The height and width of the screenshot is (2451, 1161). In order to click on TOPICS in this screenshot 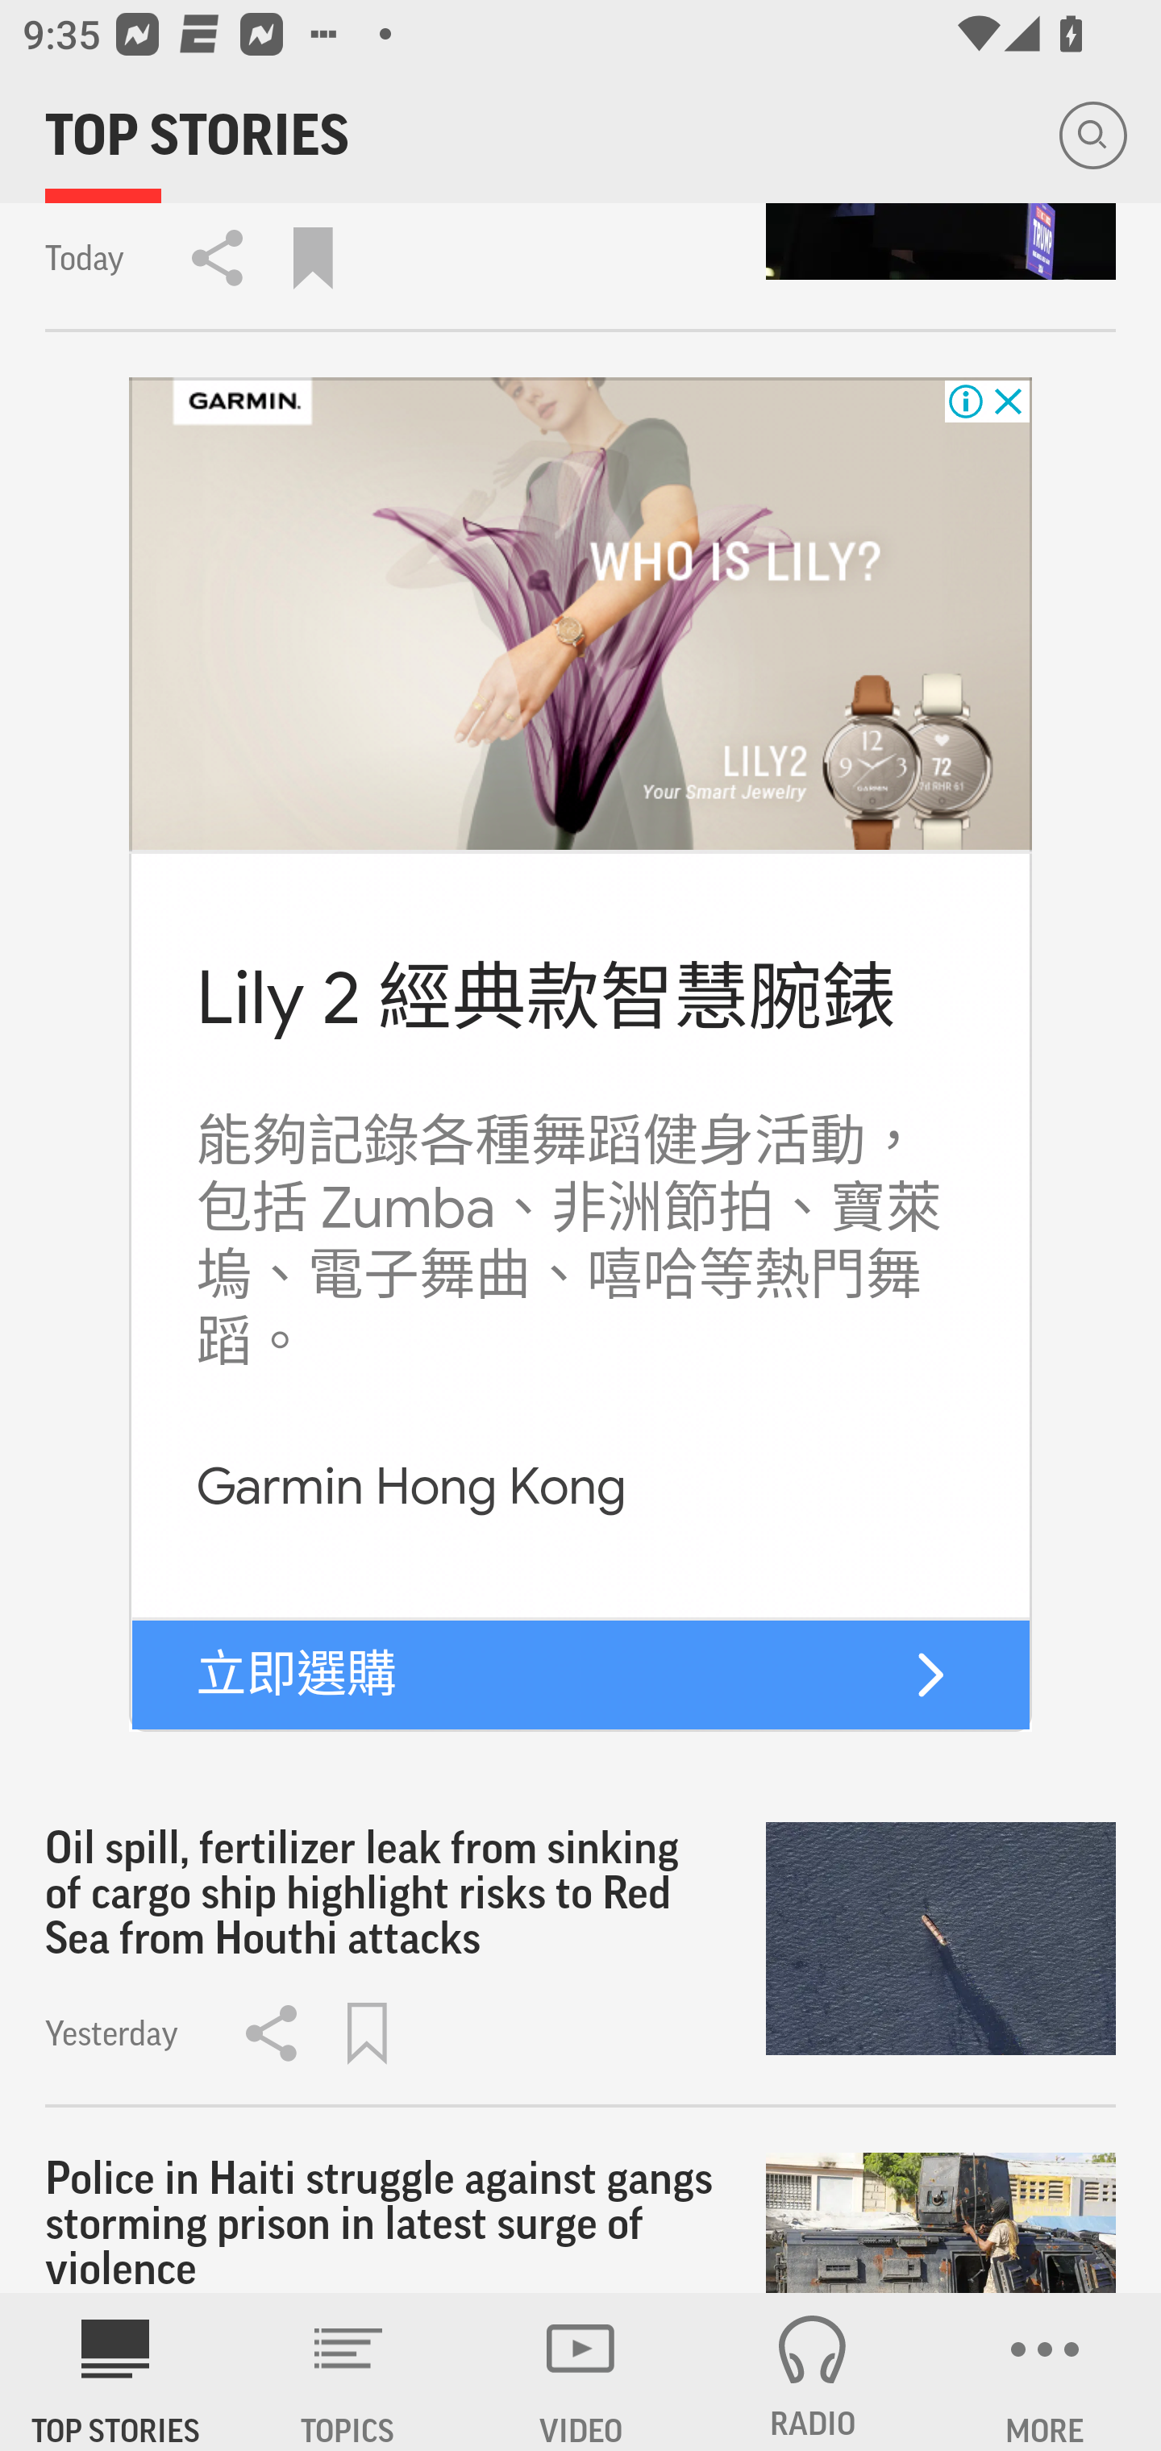, I will do `click(348, 2372)`.